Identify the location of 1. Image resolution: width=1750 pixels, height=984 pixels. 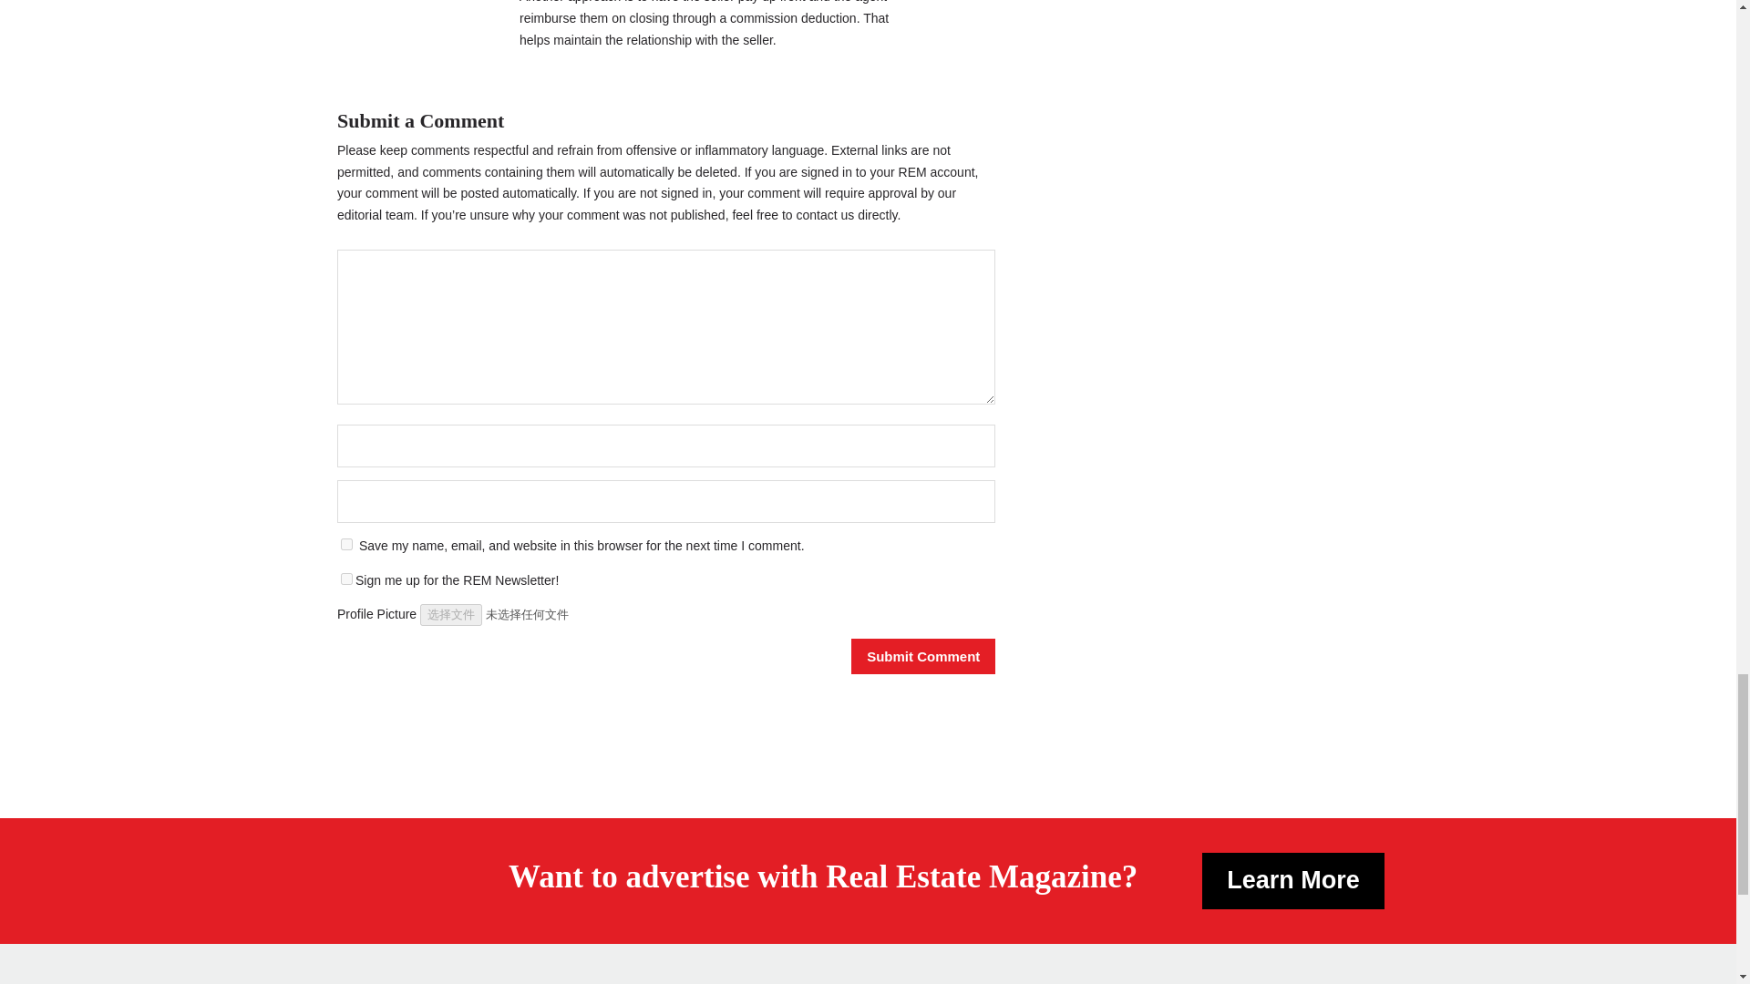
(346, 578).